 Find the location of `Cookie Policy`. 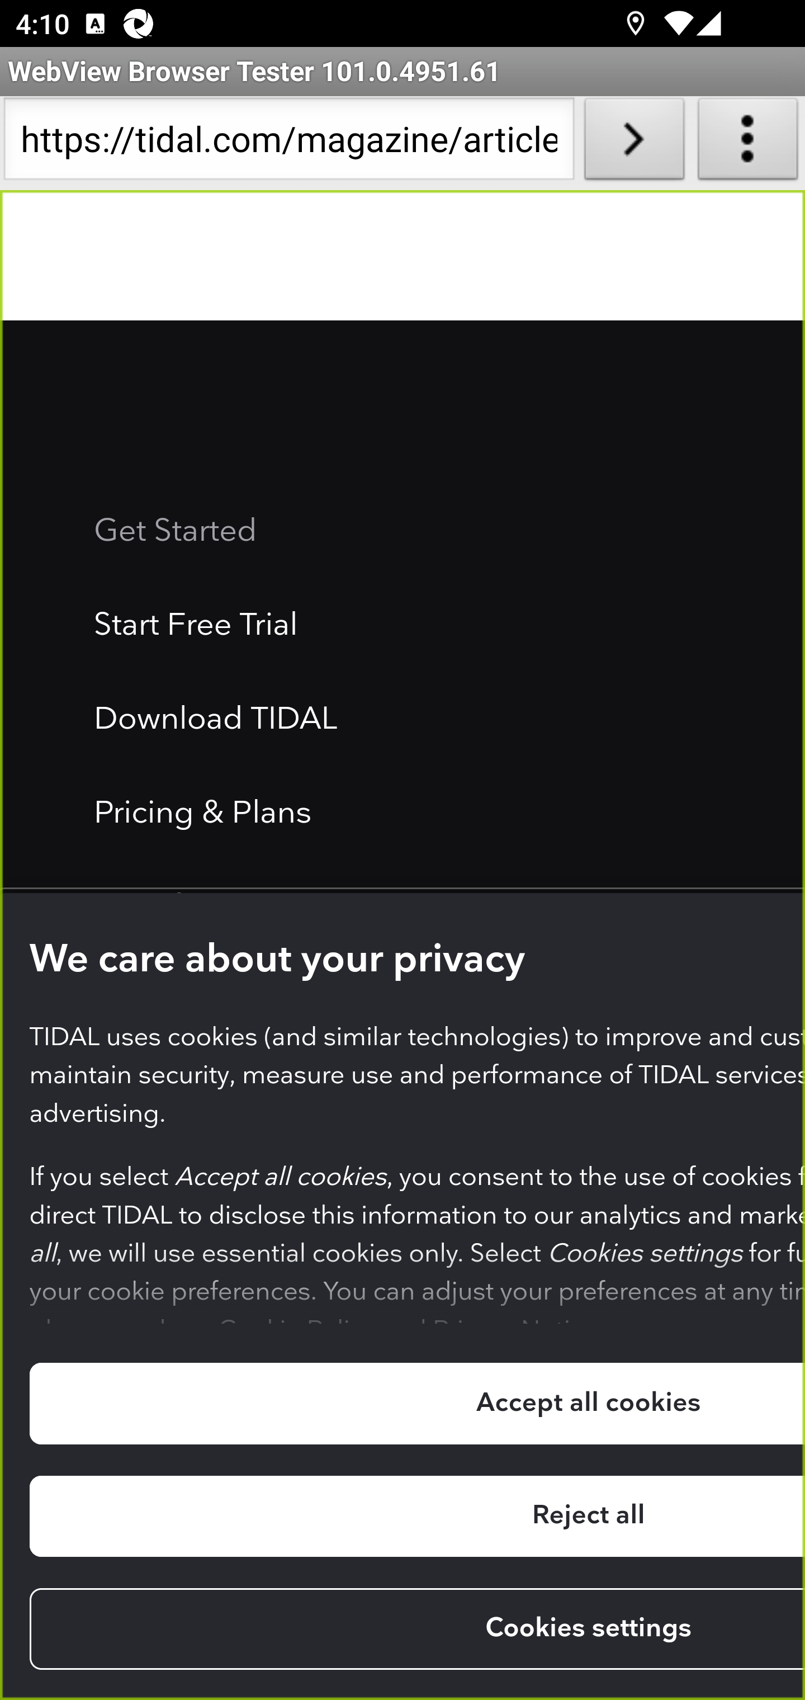

Cookie Policy is located at coordinates (296, 1321).